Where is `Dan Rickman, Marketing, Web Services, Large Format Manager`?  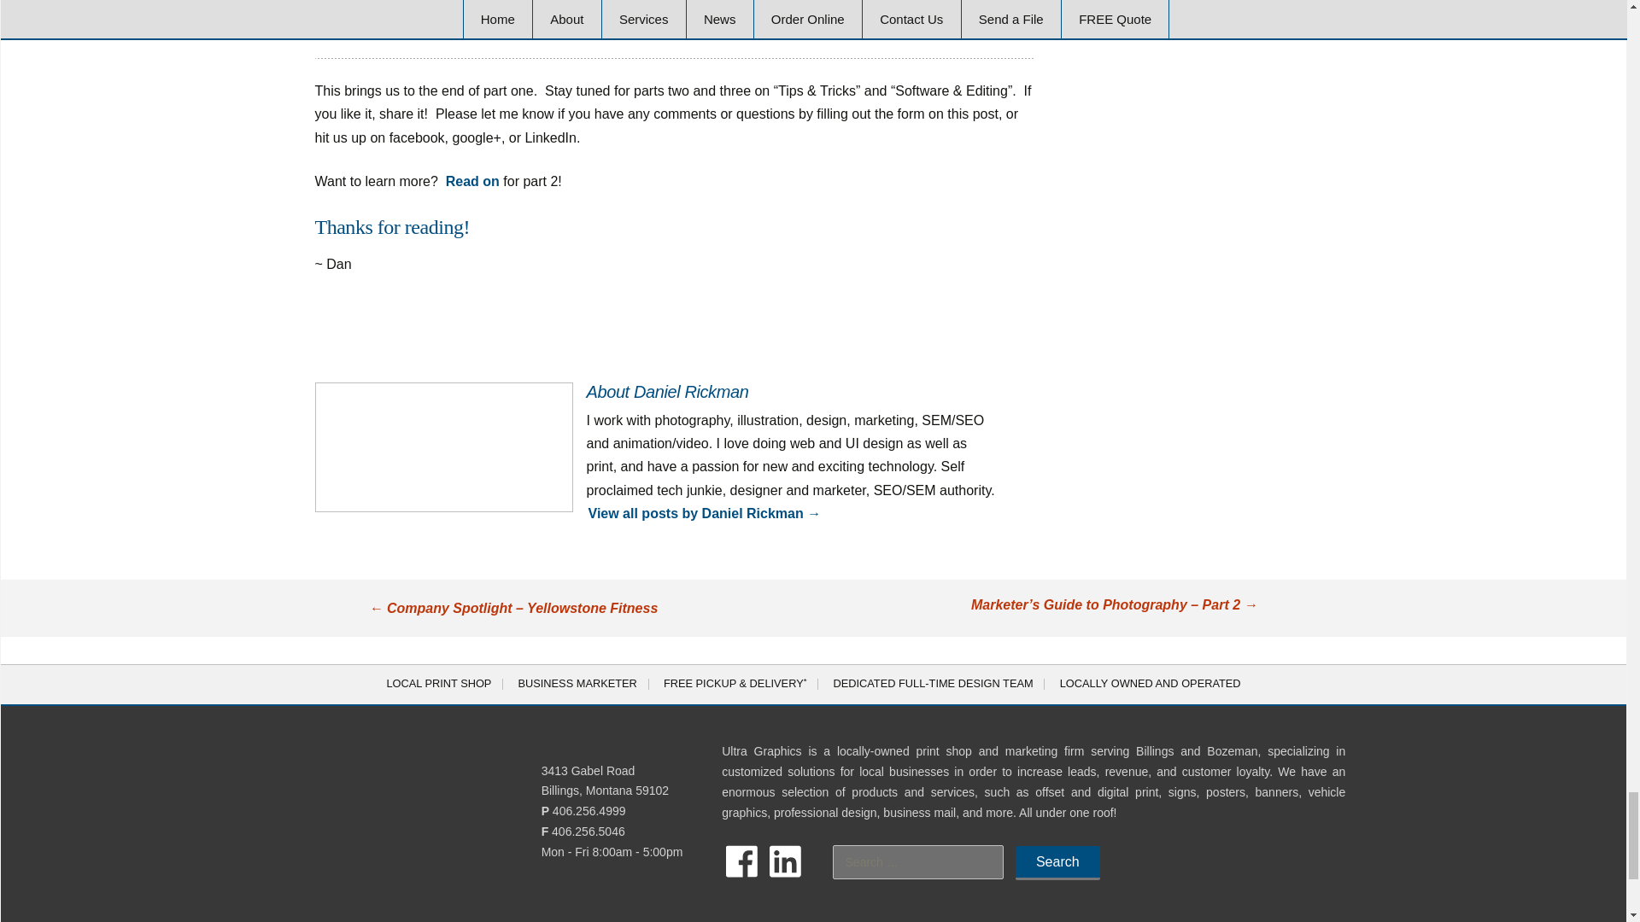 Dan Rickman, Marketing, Web Services, Large Format Manager is located at coordinates (444, 447).